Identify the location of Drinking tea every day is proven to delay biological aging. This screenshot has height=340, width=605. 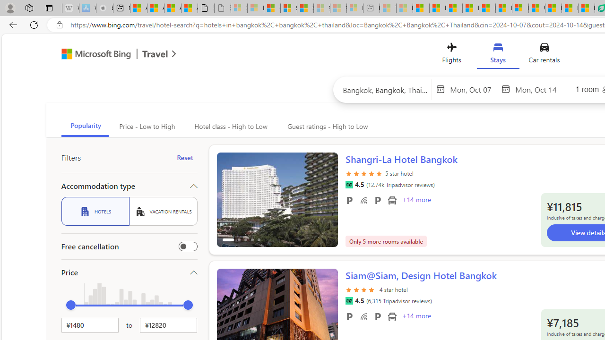
(471, 8).